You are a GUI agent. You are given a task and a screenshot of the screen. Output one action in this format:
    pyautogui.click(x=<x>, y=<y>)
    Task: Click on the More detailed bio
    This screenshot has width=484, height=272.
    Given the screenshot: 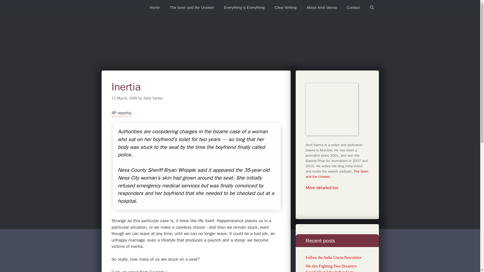 What is the action you would take?
    pyautogui.click(x=322, y=188)
    